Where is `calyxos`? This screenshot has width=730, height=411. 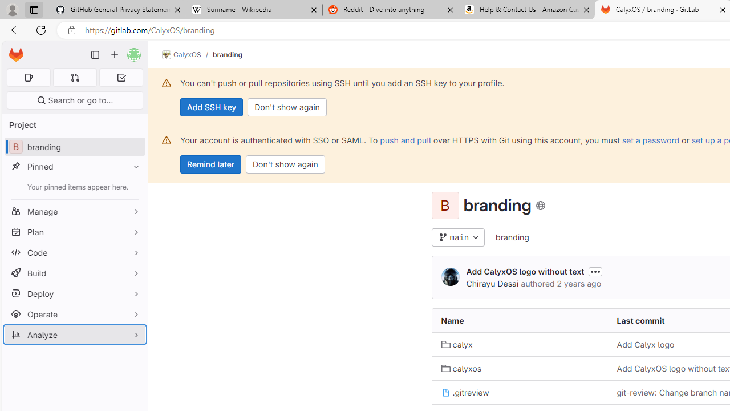
calyxos is located at coordinates (461, 368).